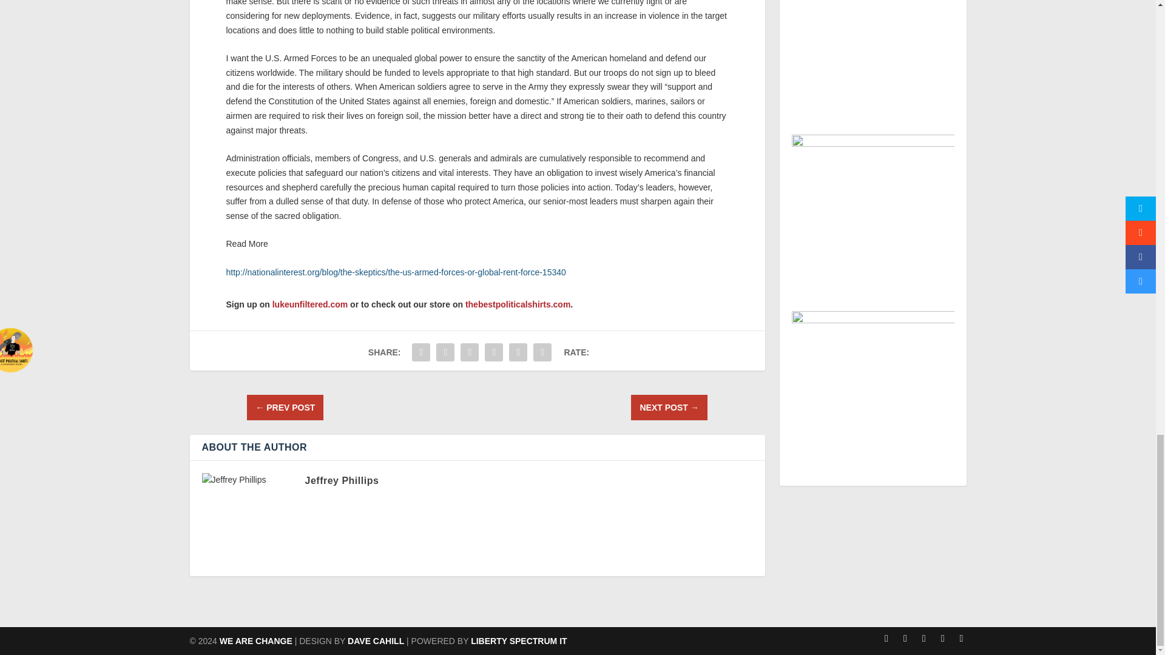  I want to click on lukeunfiltered.com, so click(309, 304).